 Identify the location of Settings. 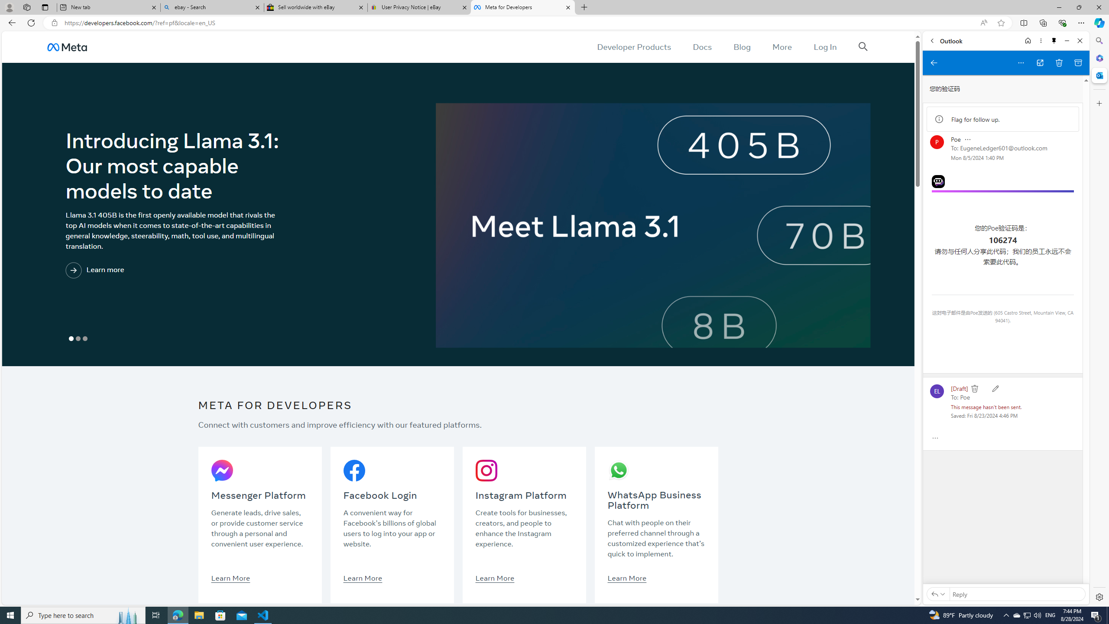
(1099, 597).